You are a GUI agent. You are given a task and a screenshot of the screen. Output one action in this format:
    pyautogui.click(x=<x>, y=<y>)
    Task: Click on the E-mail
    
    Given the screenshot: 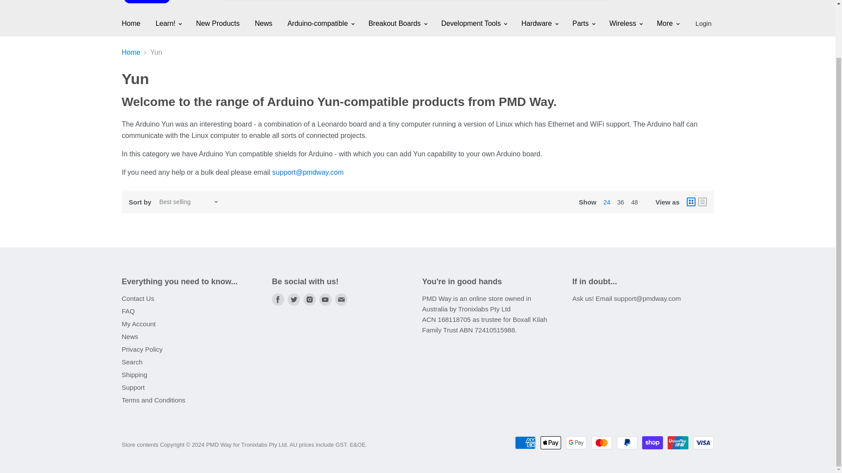 What is the action you would take?
    pyautogui.click(x=341, y=300)
    